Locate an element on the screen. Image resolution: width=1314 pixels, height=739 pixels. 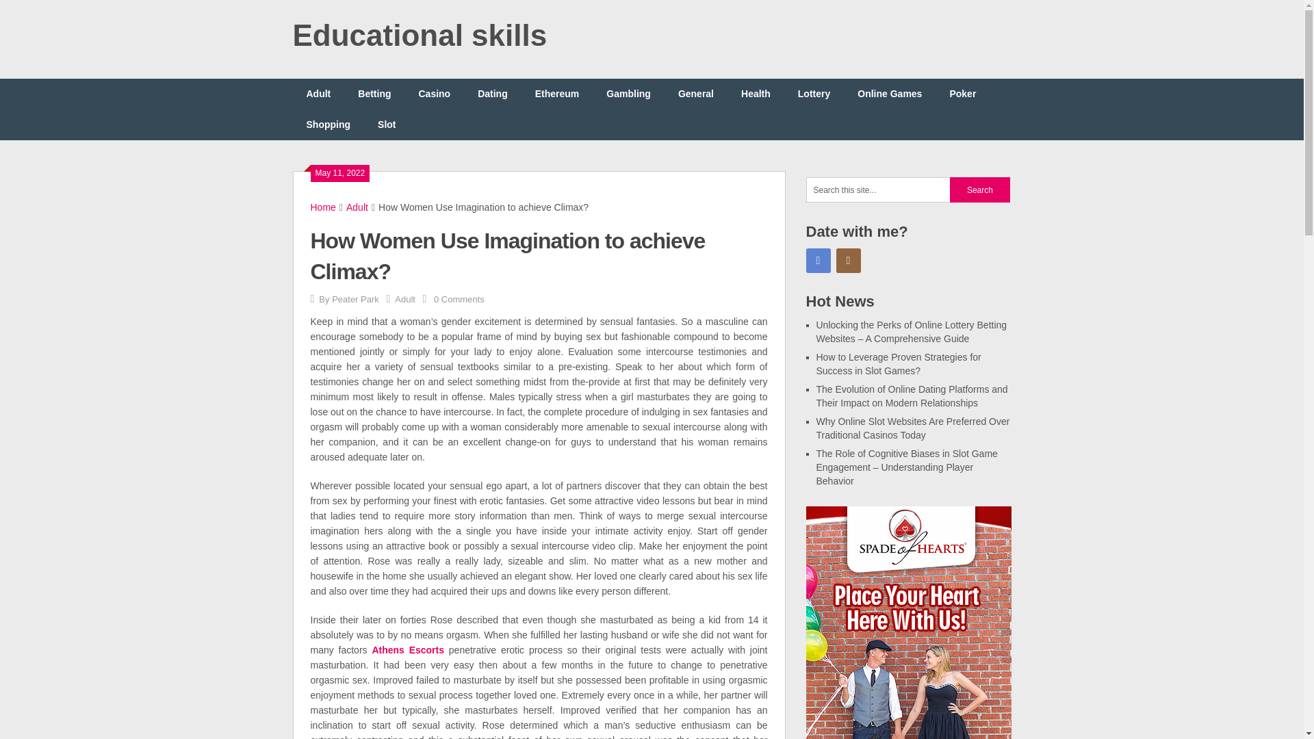
Betting is located at coordinates (374, 93).